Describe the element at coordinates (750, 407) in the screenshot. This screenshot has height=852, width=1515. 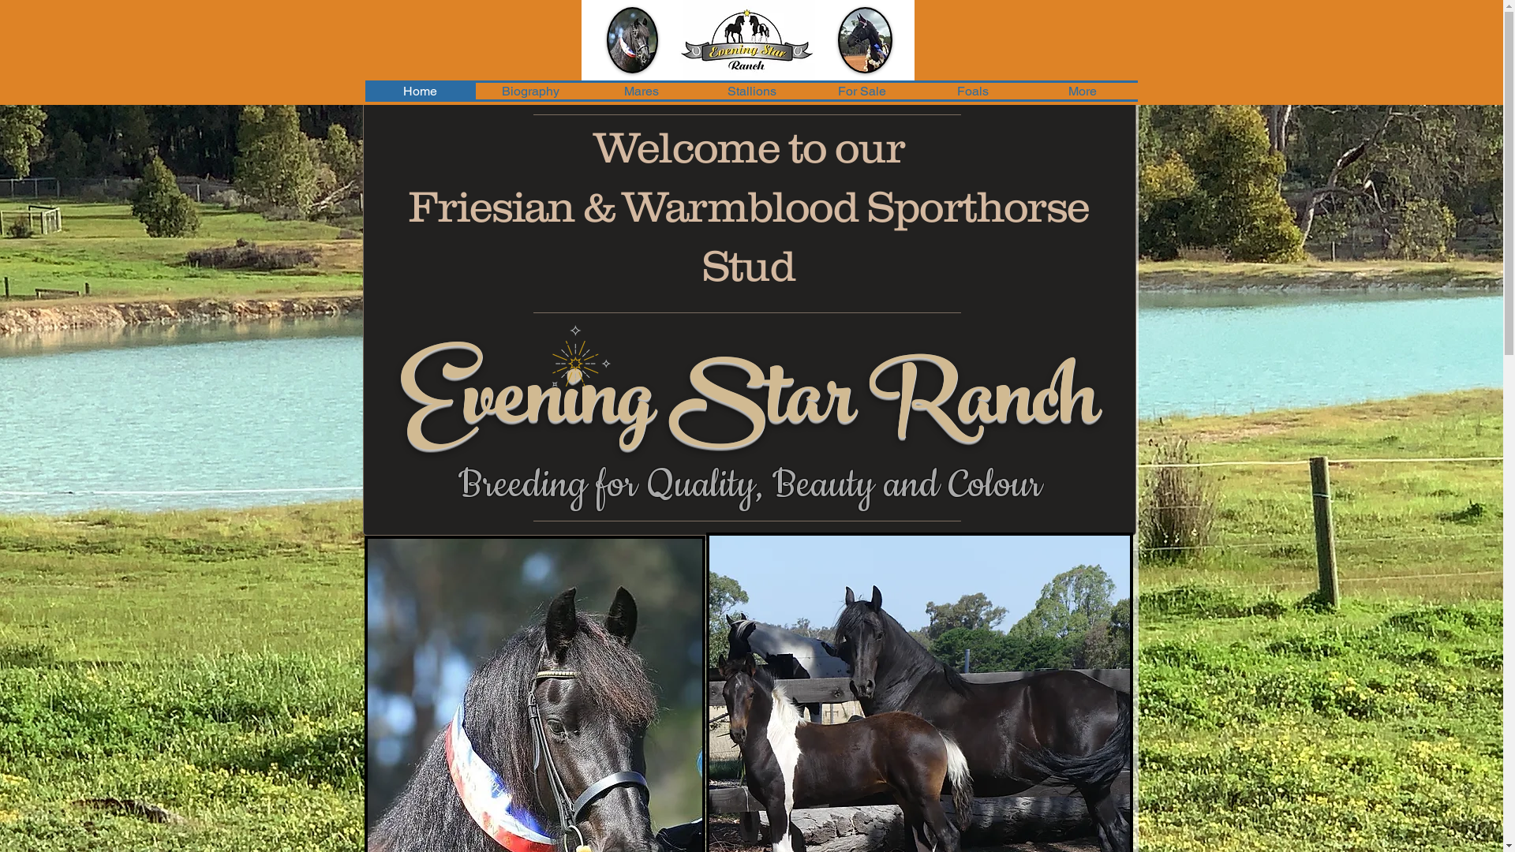
I see `Evening Star Ranch` at that location.